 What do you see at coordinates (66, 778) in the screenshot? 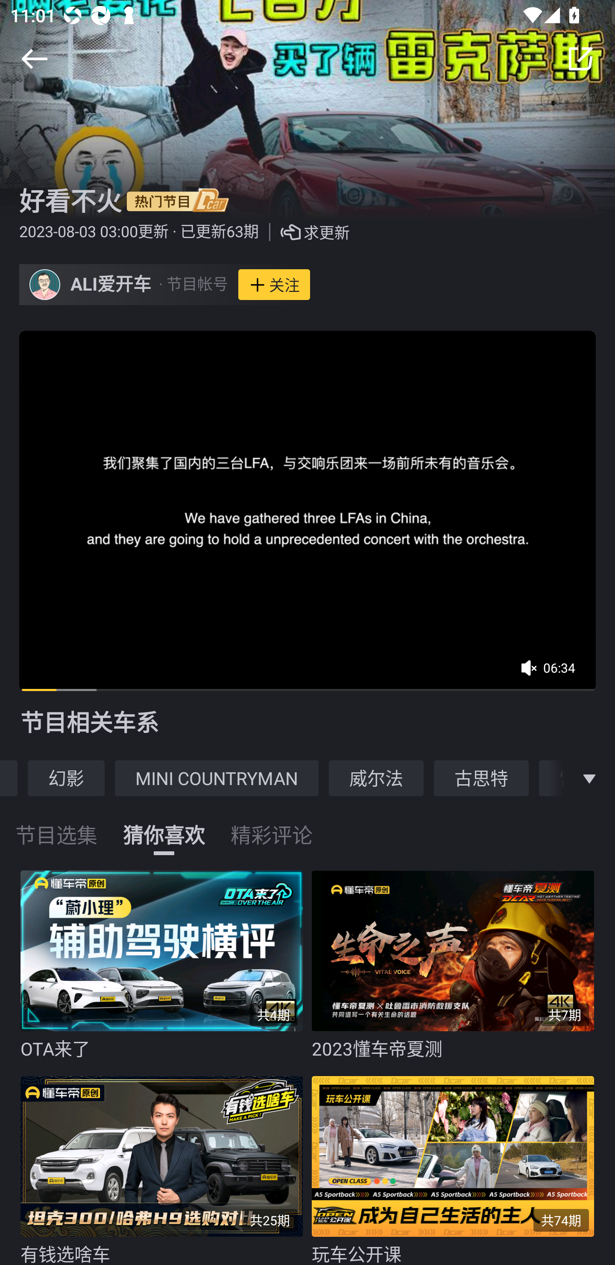
I see `幻影` at bounding box center [66, 778].